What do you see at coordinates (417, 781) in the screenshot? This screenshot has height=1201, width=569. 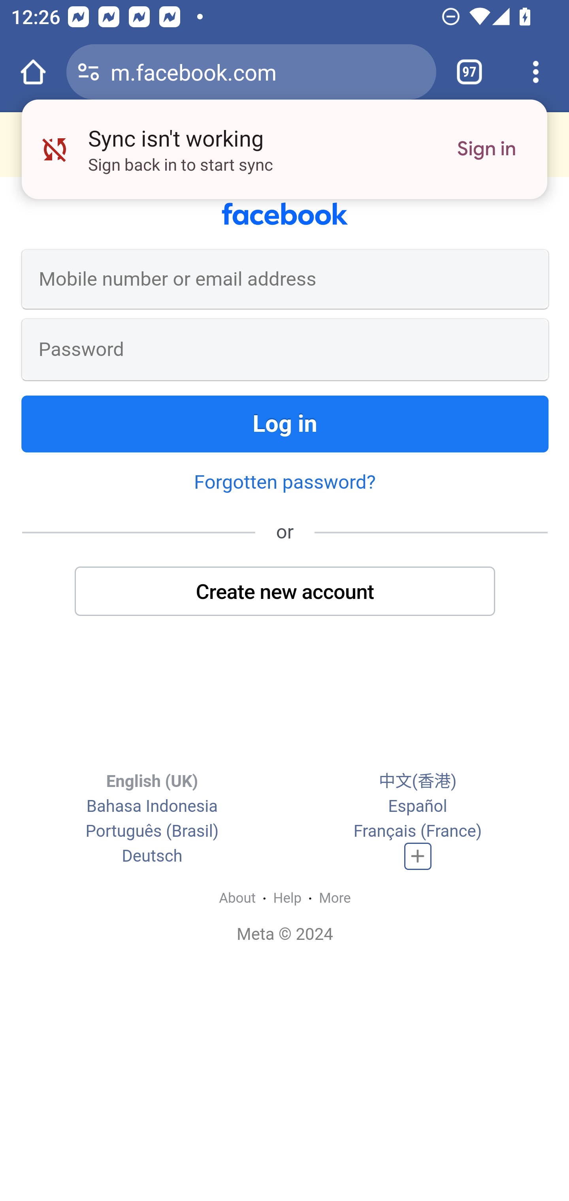 I see `中文(香港)` at bounding box center [417, 781].